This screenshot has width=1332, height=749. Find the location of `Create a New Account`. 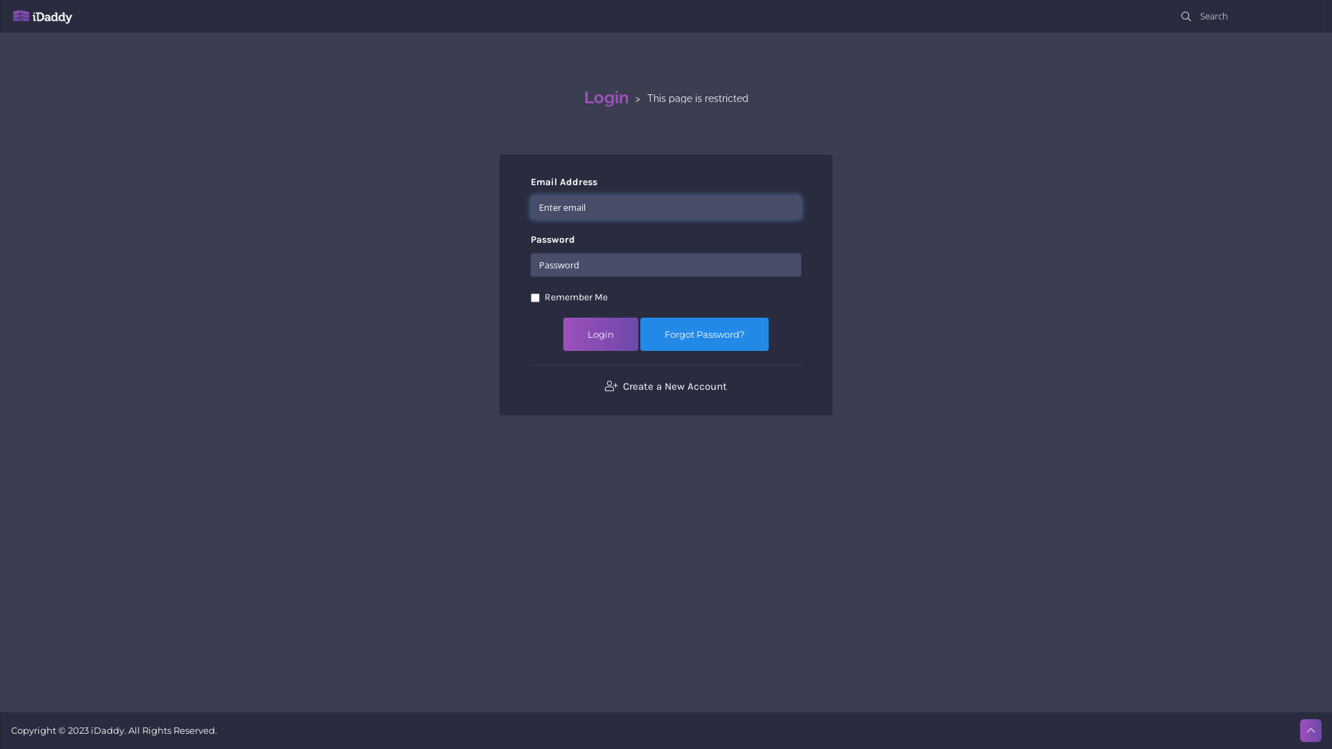

Create a New Account is located at coordinates (666, 379).